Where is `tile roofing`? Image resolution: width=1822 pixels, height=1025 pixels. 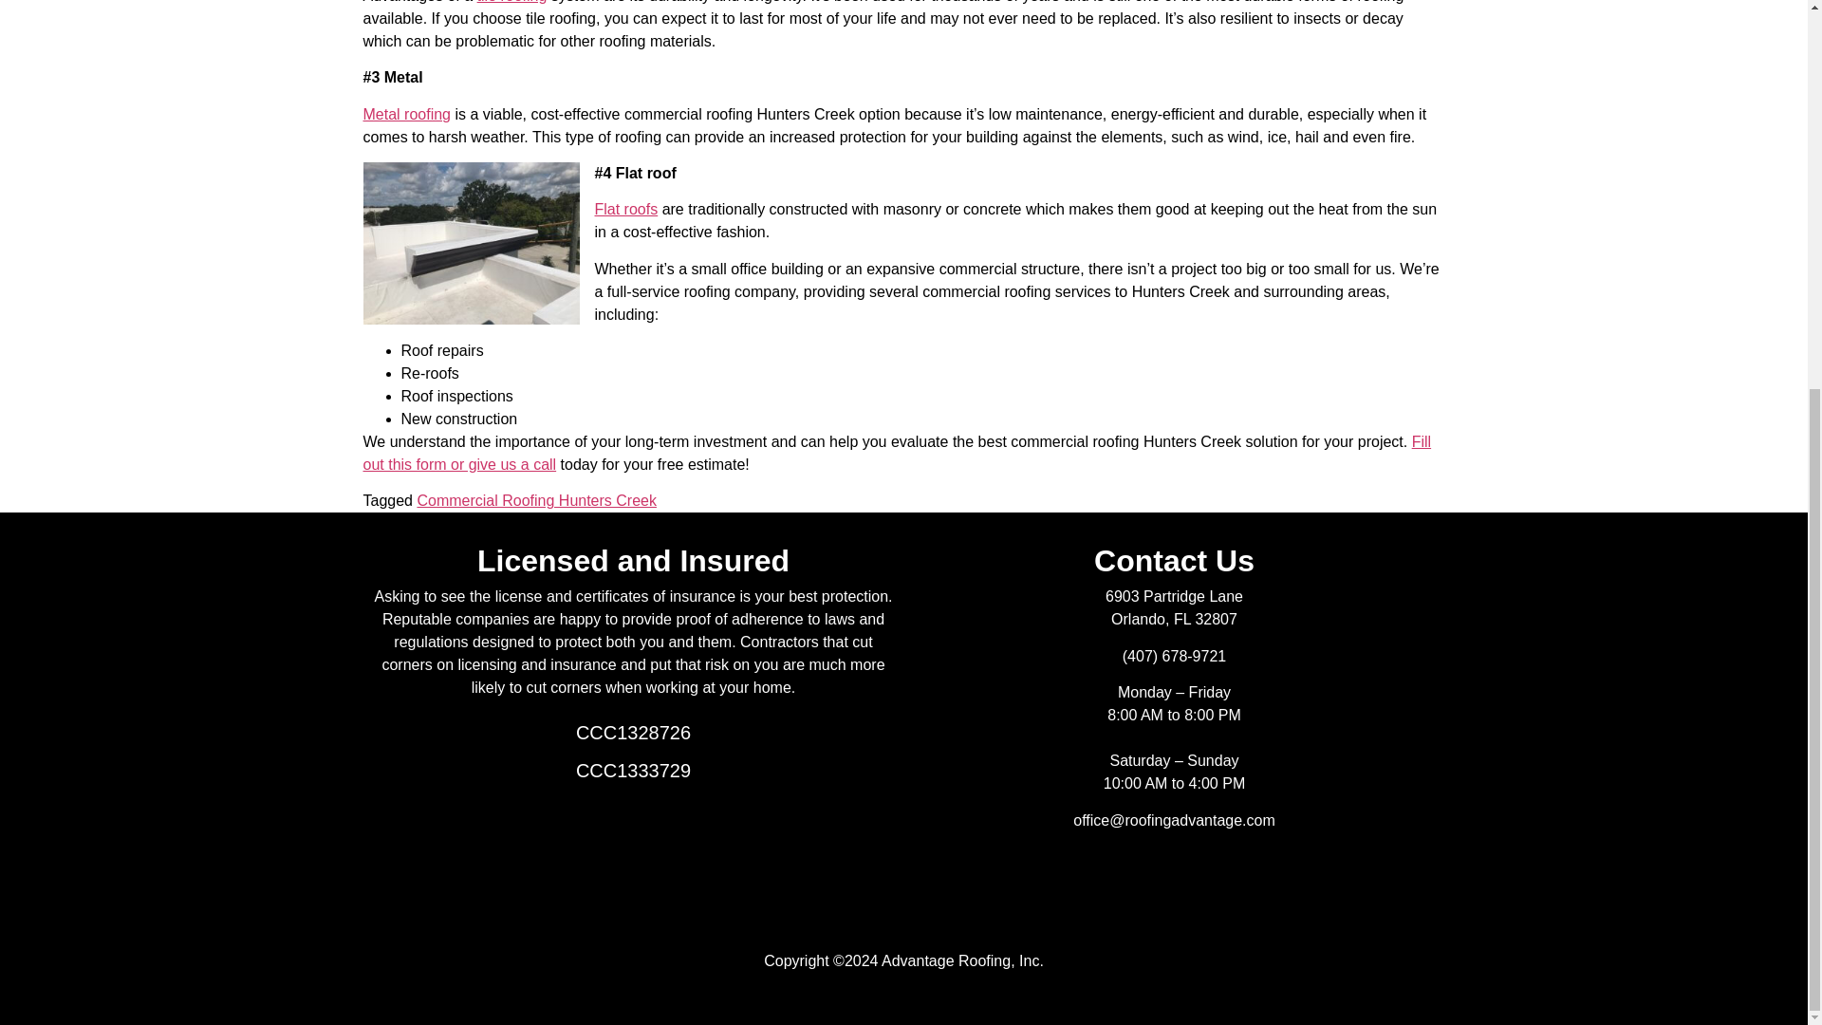
tile roofing is located at coordinates (512, 2).